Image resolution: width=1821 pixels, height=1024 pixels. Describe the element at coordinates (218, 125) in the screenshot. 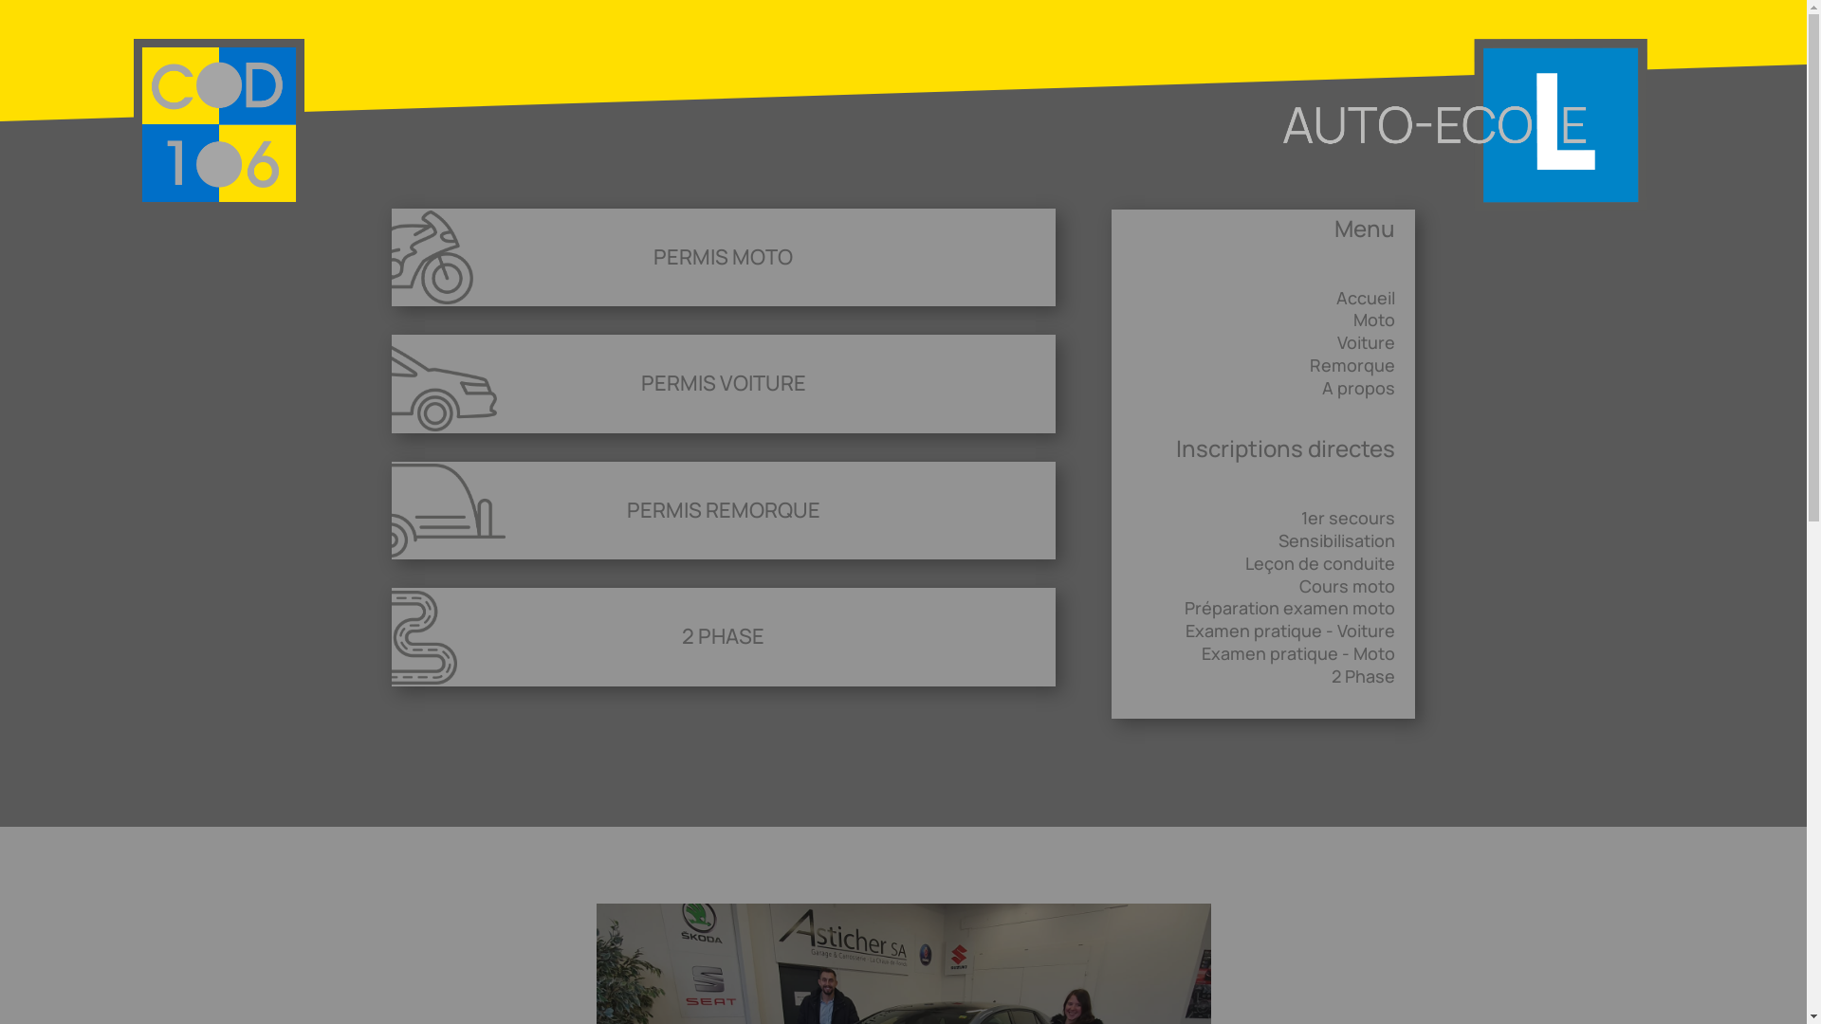

I see `COD106_LOGO_Fond gris_gris clair` at that location.